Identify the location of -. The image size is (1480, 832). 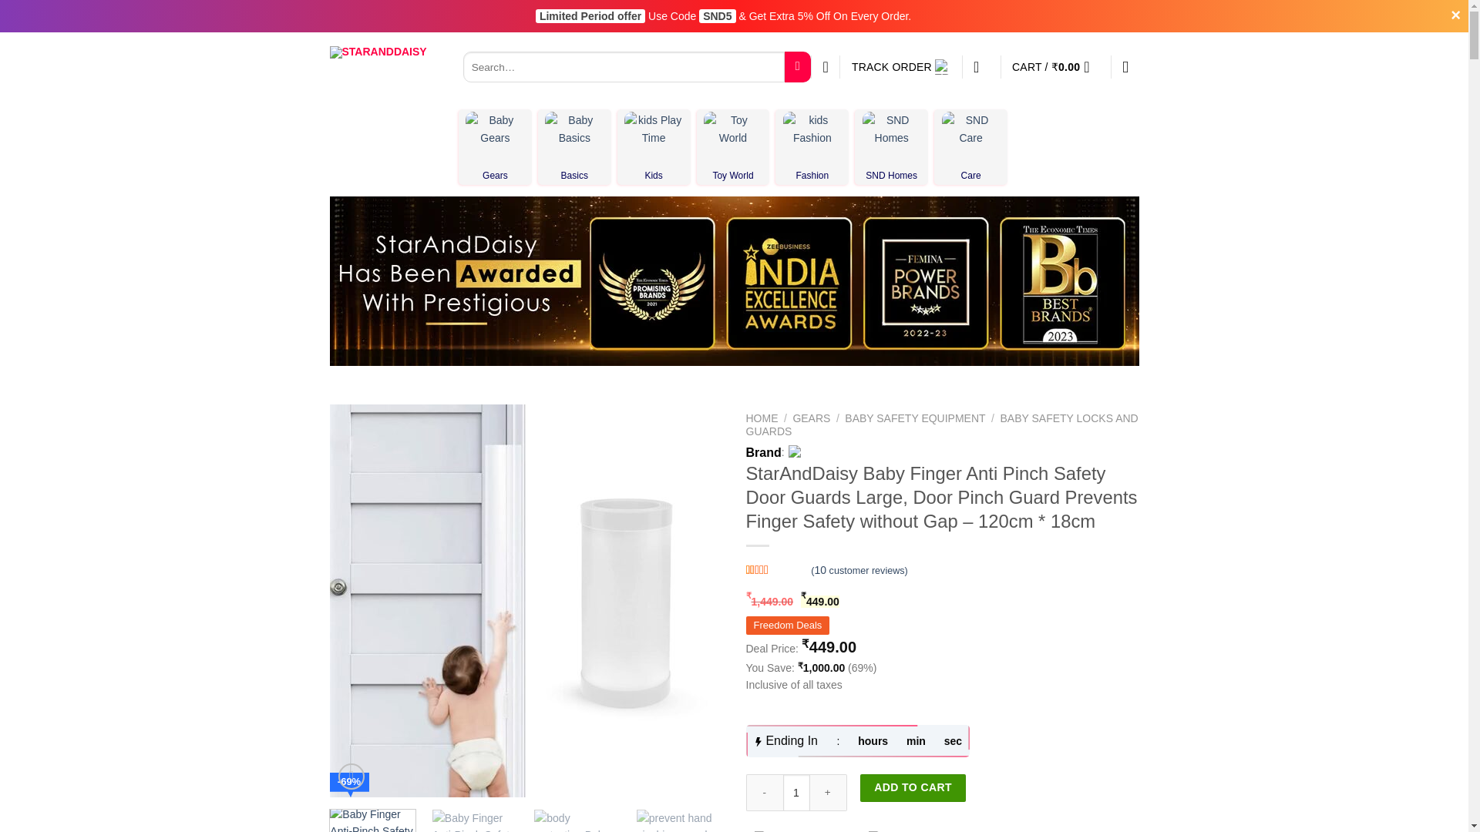
(764, 793).